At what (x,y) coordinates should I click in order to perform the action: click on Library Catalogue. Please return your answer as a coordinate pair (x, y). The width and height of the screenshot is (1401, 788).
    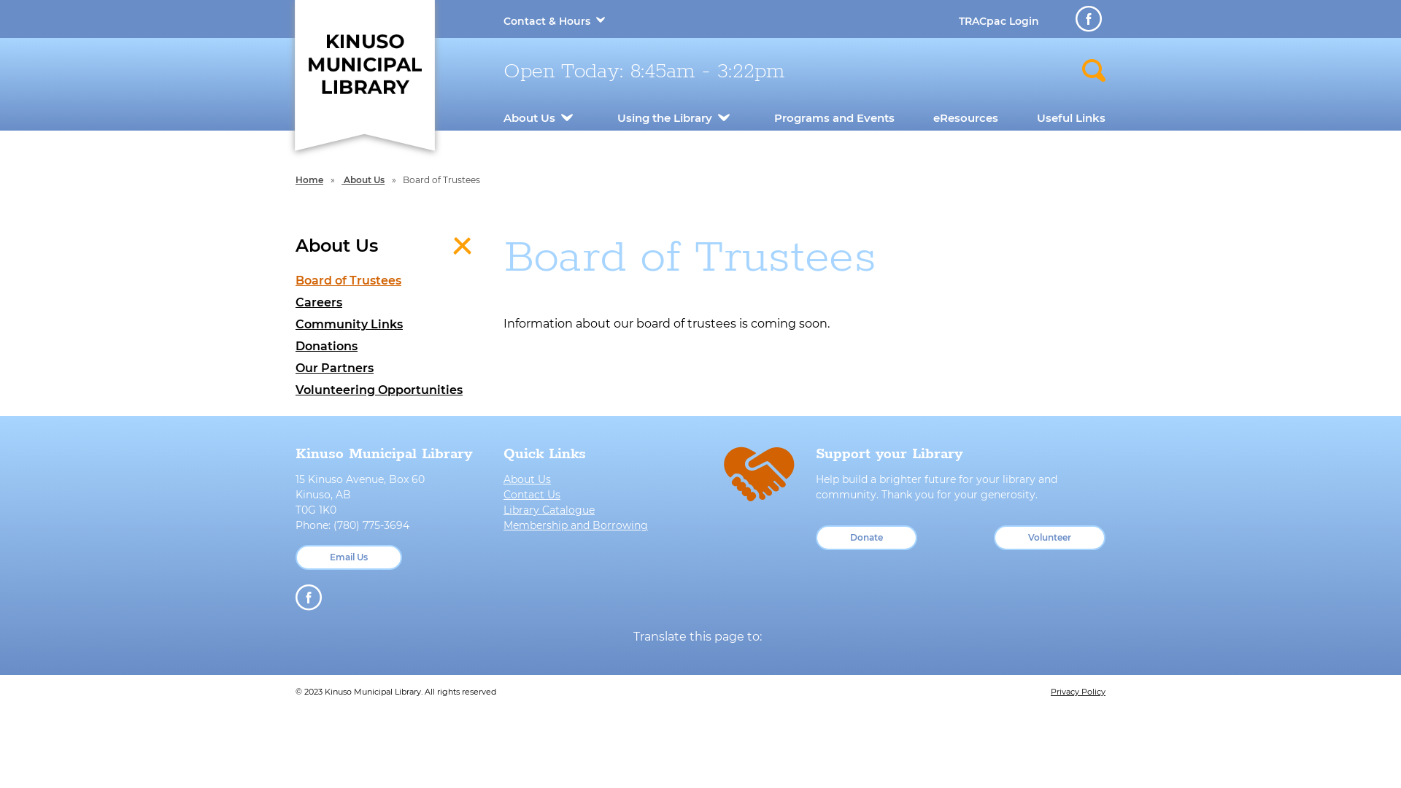
    Looking at the image, I should click on (597, 511).